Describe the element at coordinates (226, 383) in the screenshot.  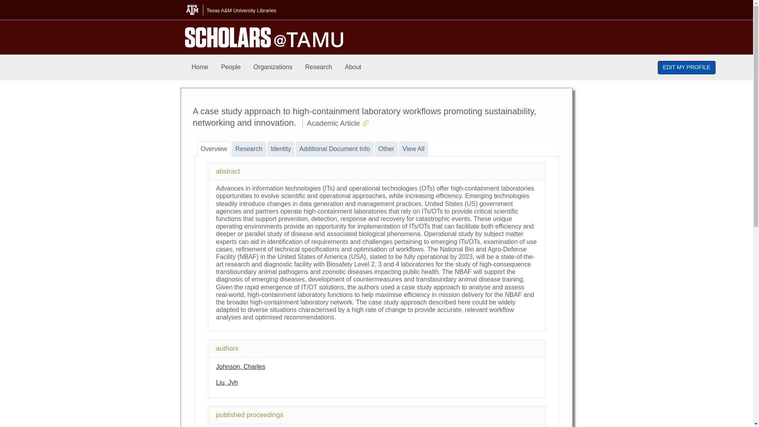
I see `Liu, Jyh` at that location.